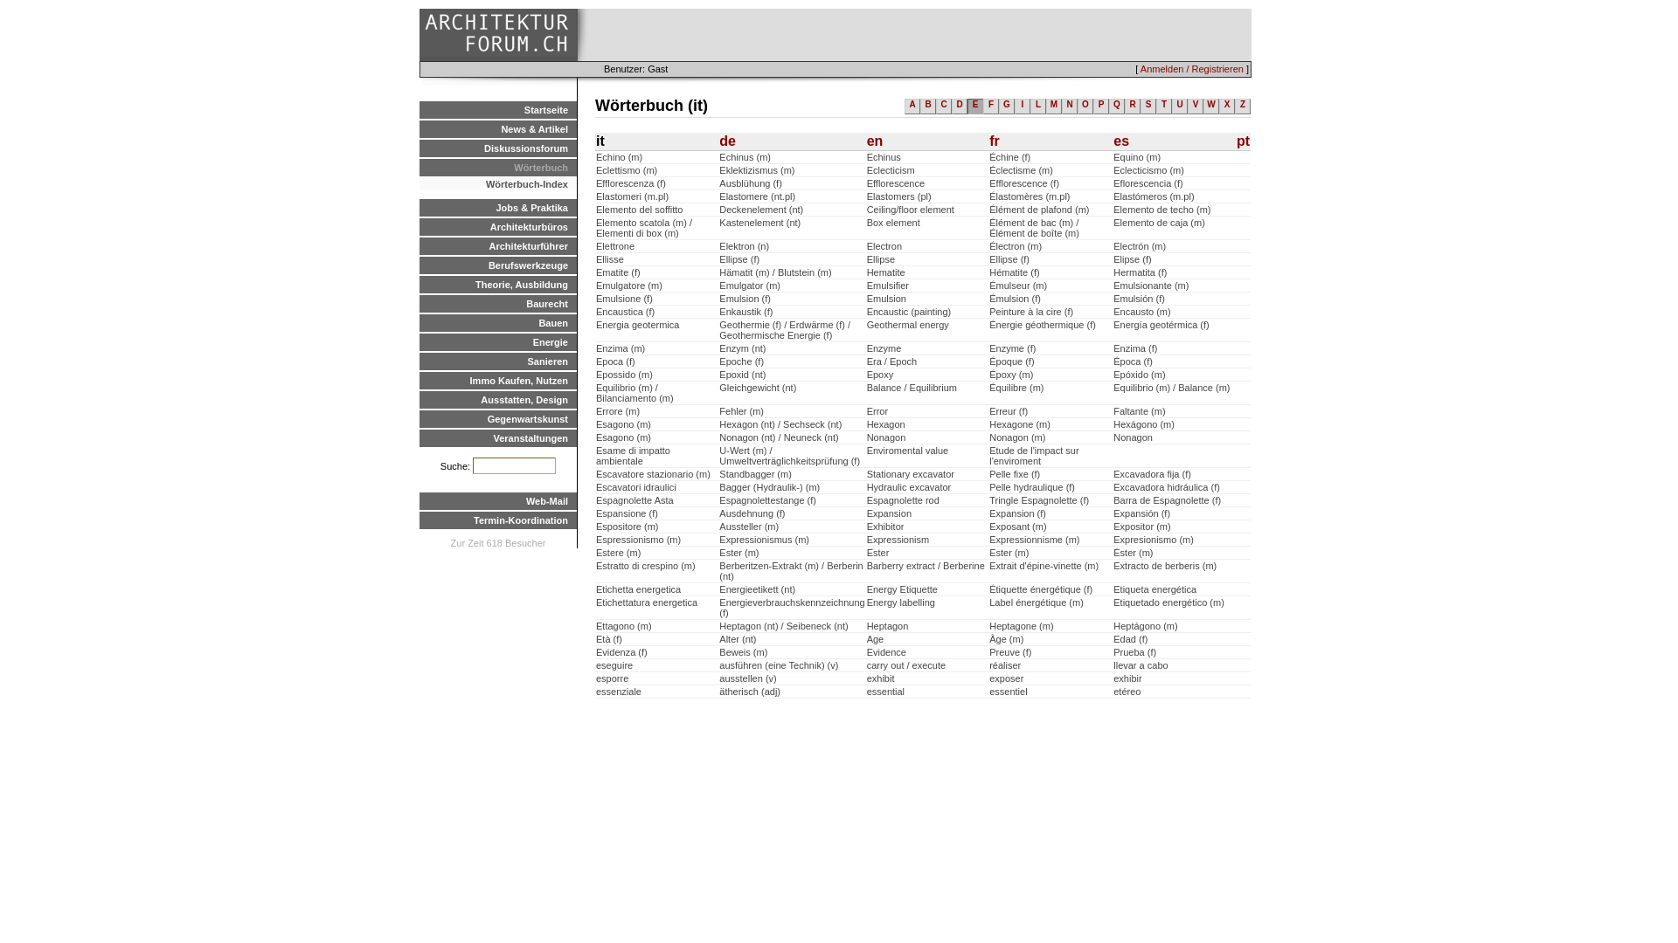 The width and height of the screenshot is (1678, 943). What do you see at coordinates (769, 487) in the screenshot?
I see `Bagger (Hydraulik-) (m)` at bounding box center [769, 487].